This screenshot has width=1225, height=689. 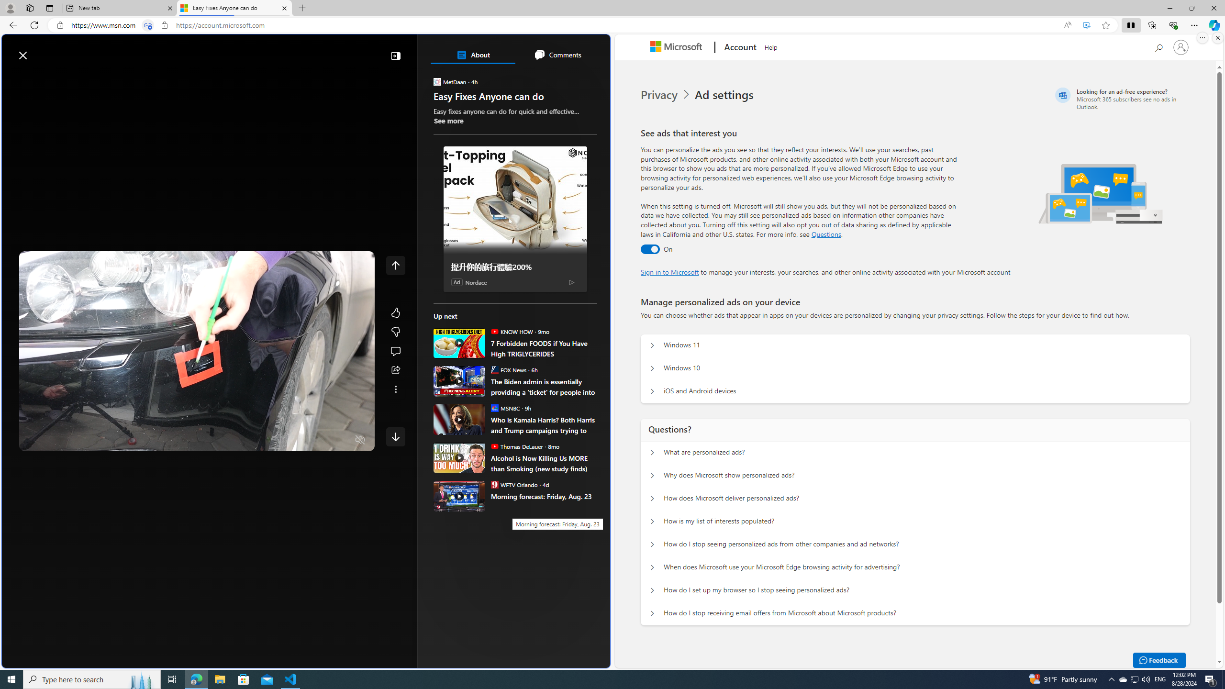 What do you see at coordinates (511, 331) in the screenshot?
I see `KNOW HOW KNOW HOW` at bounding box center [511, 331].